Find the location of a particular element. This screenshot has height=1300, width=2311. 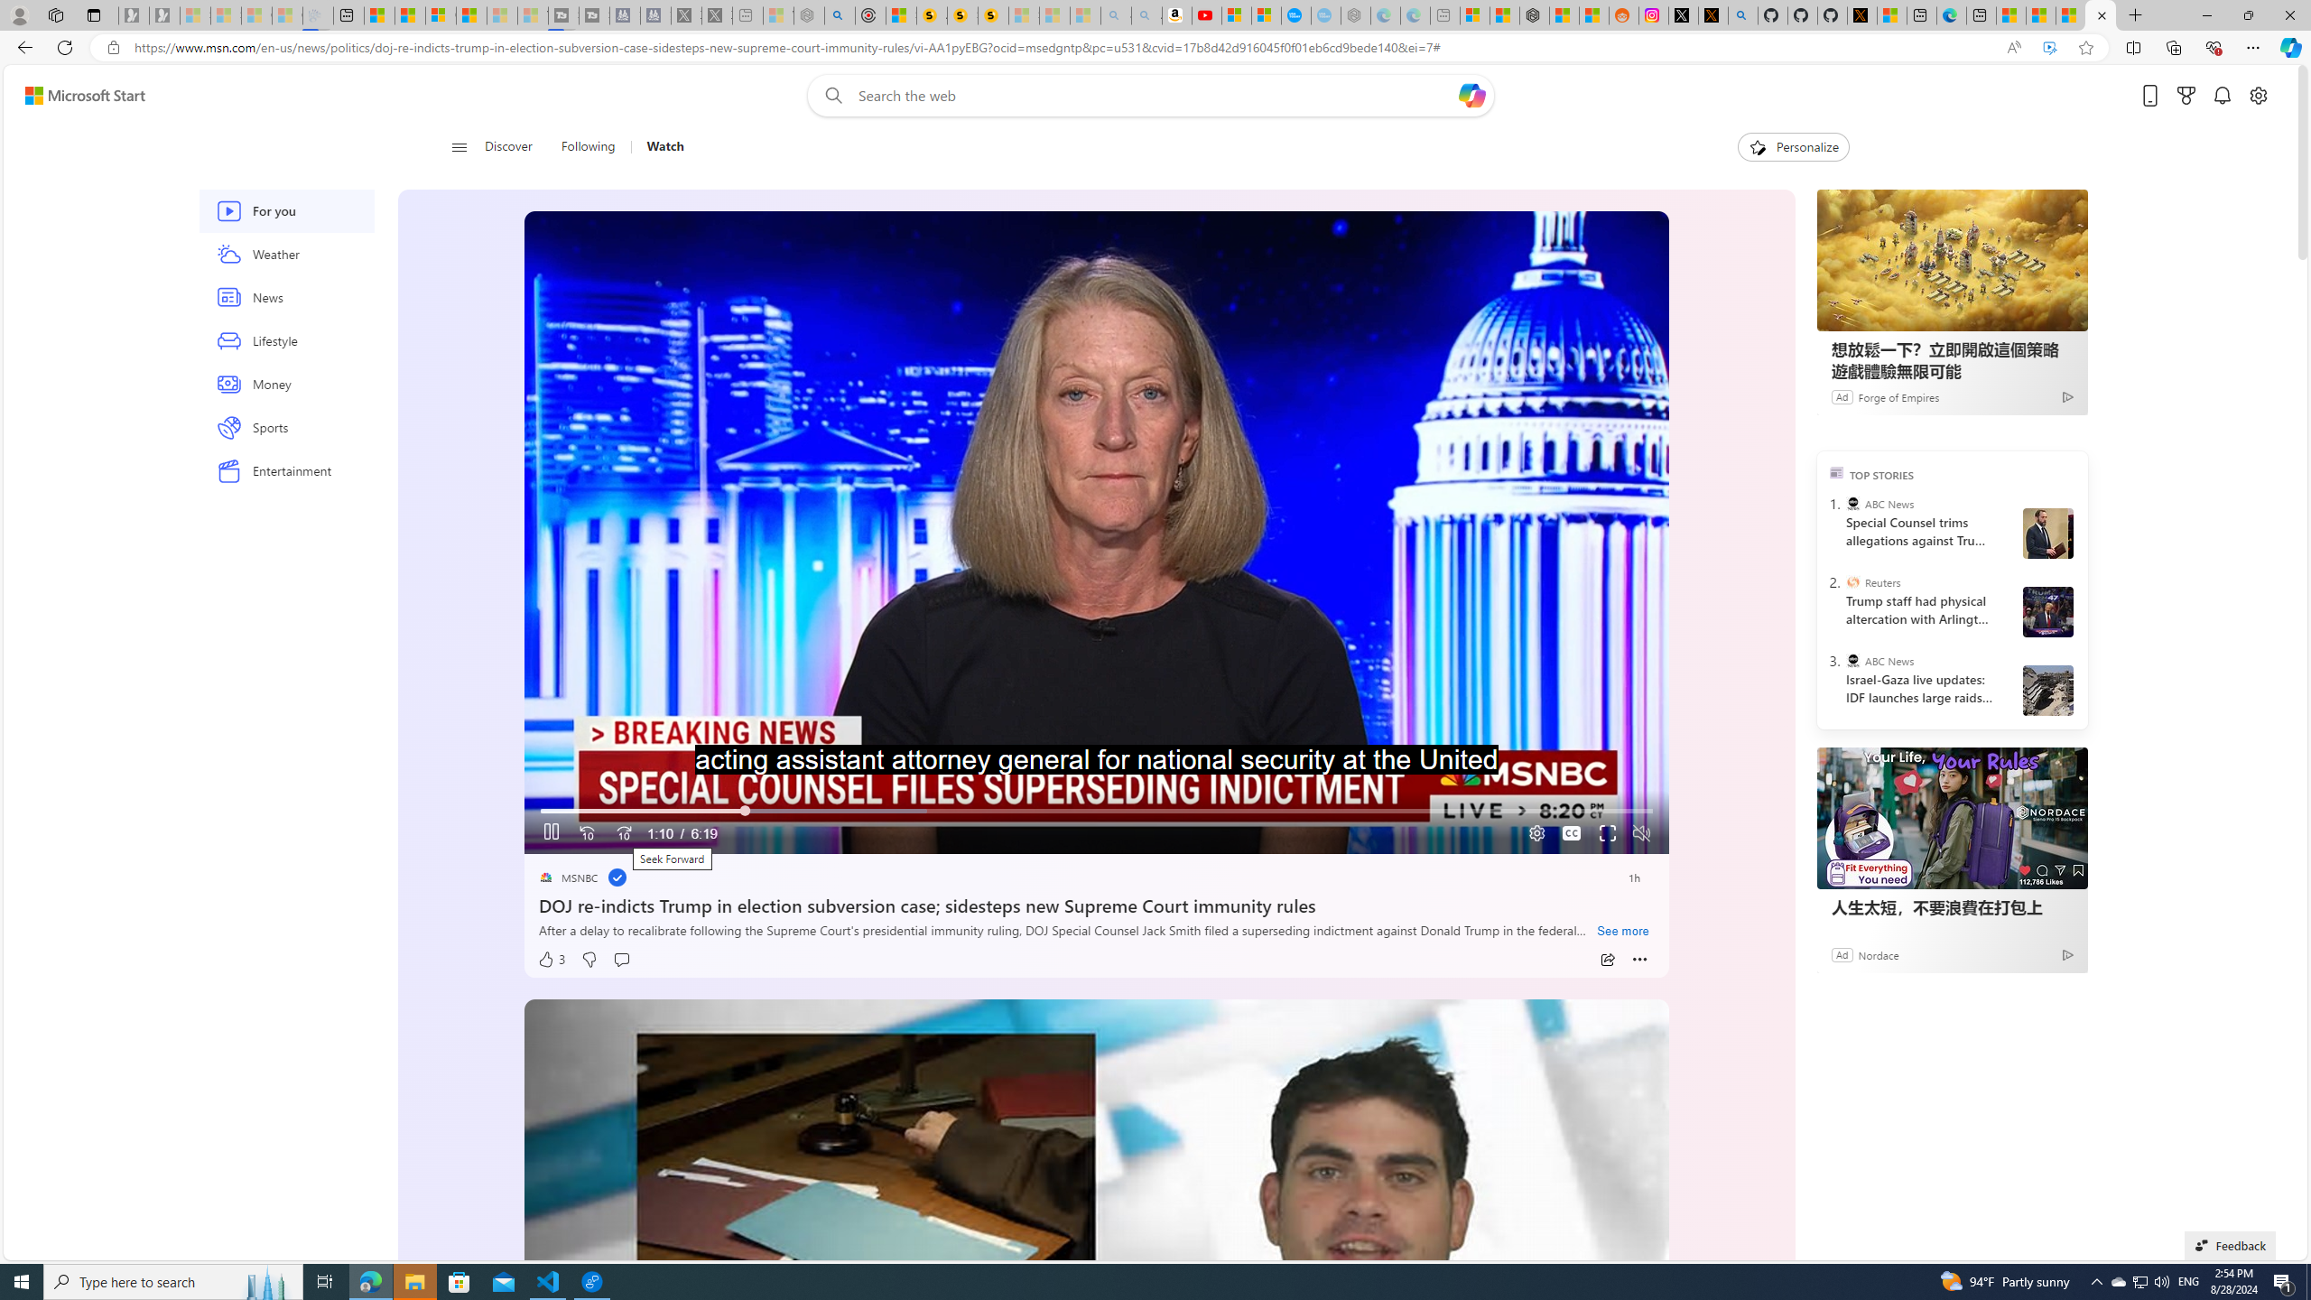

3 Like is located at coordinates (551, 960).